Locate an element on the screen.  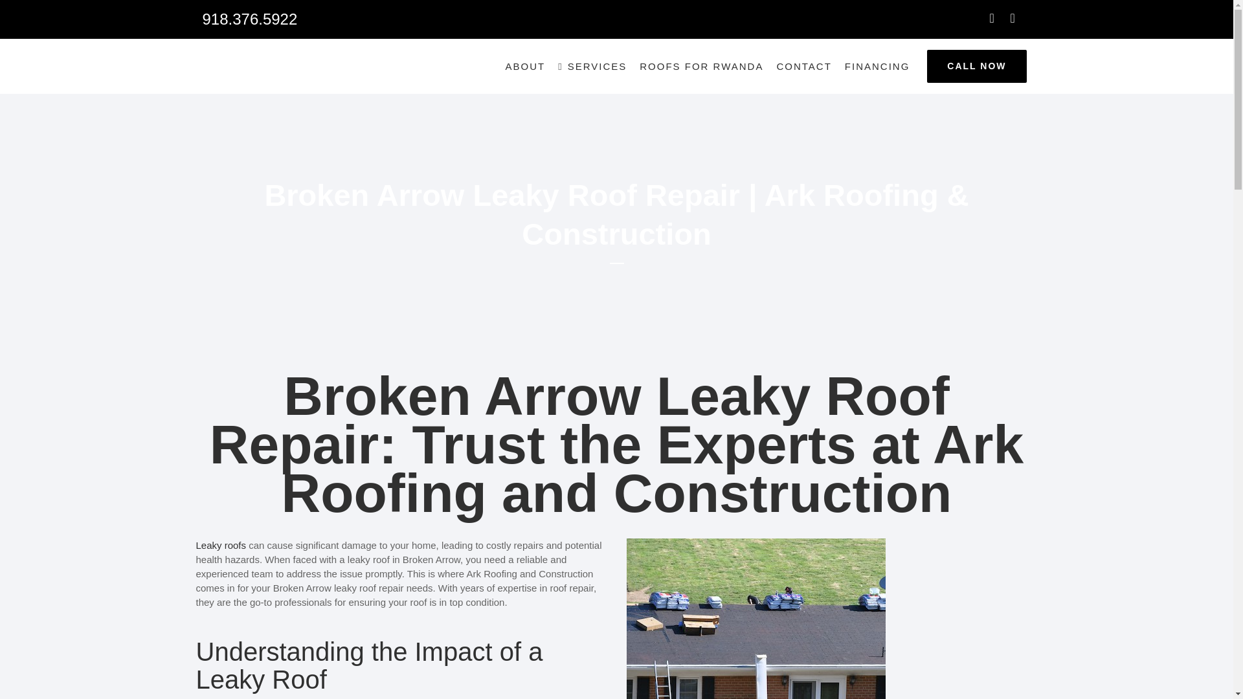
top Broken Arrow leaky roof repair company - Ark Roofing is located at coordinates (756, 619).